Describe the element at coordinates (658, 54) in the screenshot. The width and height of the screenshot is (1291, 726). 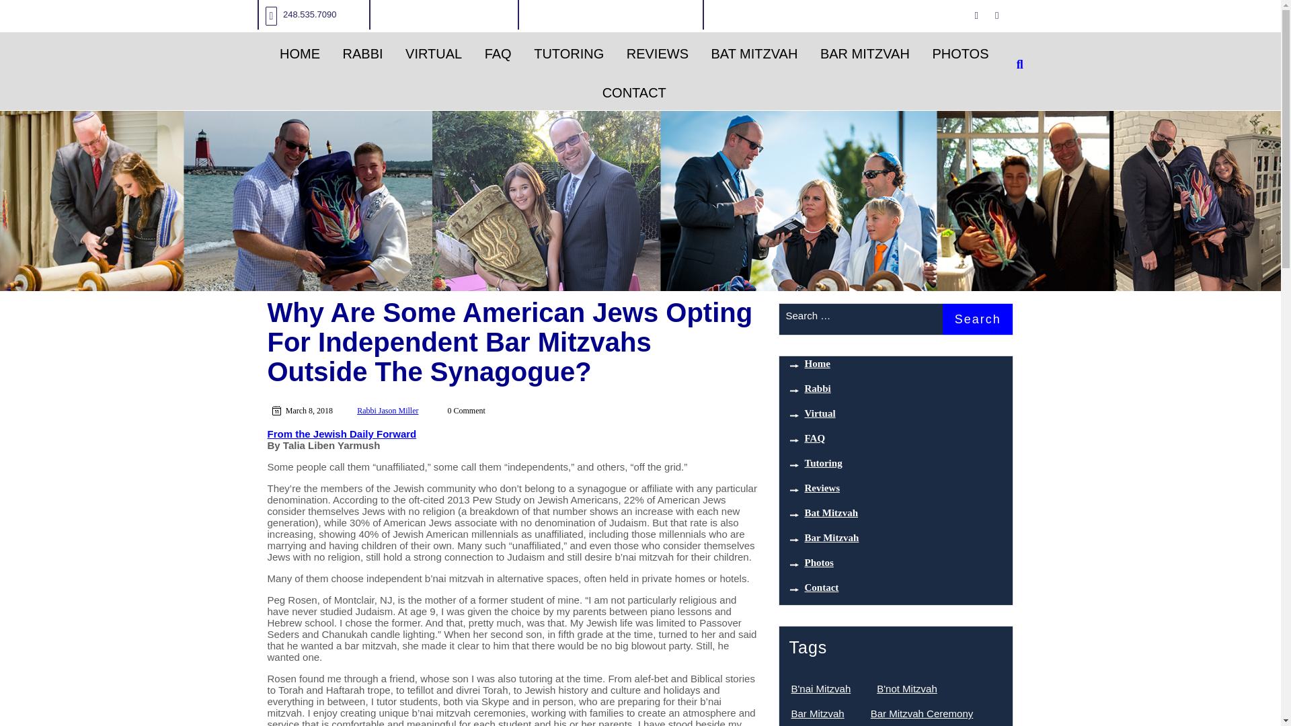
I see `REVIEWS` at that location.